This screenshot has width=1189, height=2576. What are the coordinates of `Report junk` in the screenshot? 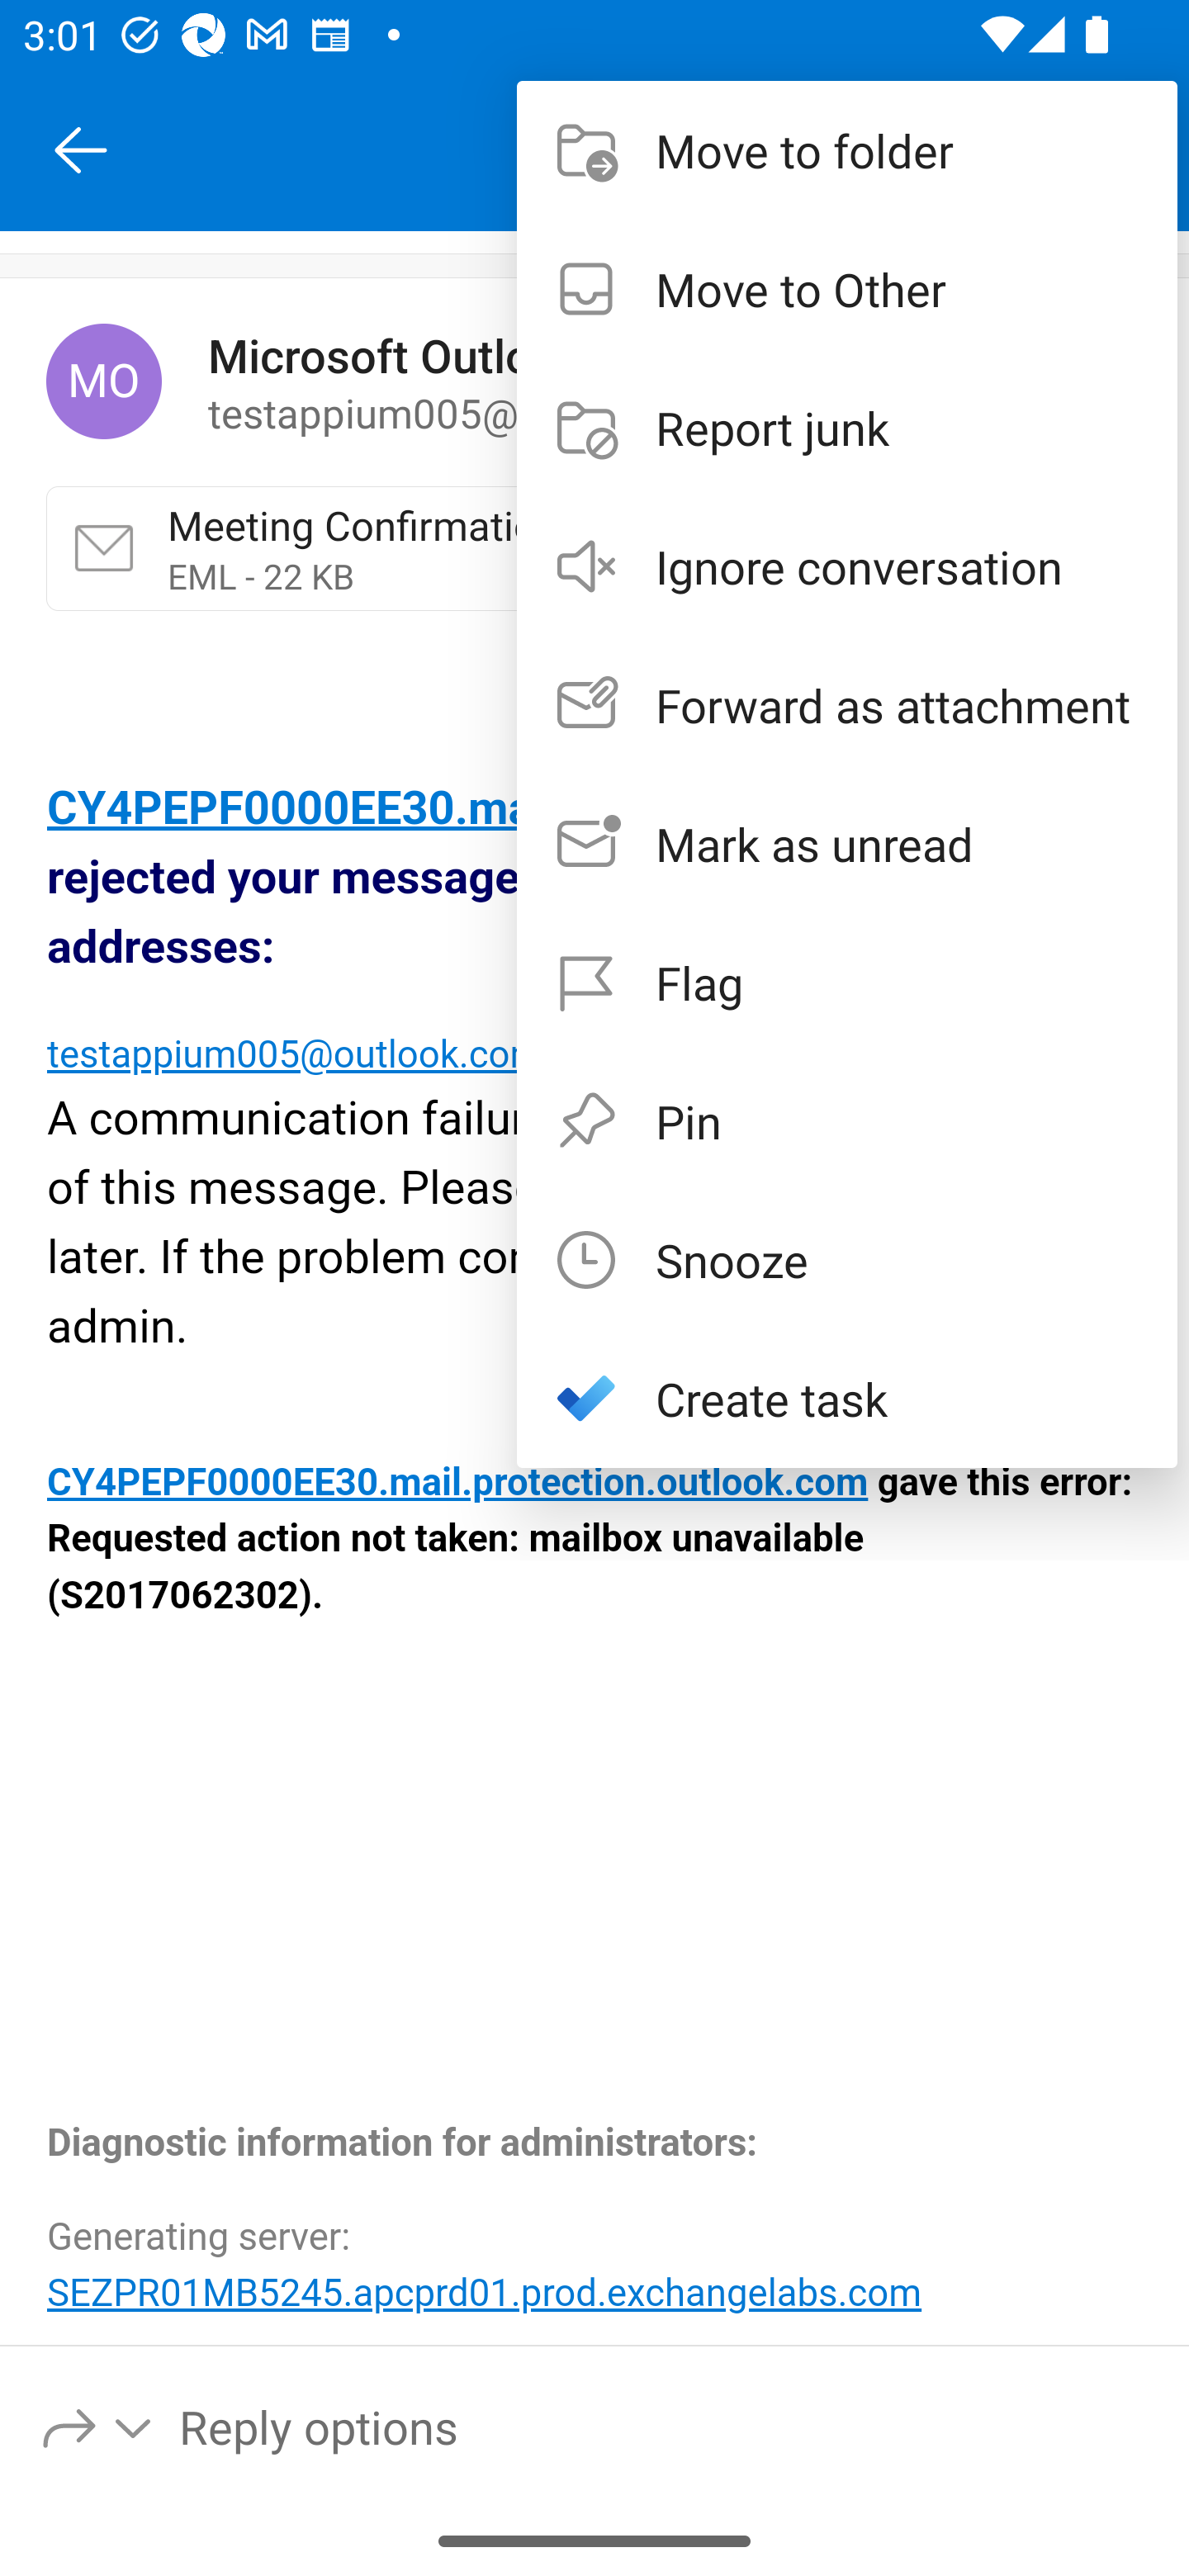 It's located at (847, 428).